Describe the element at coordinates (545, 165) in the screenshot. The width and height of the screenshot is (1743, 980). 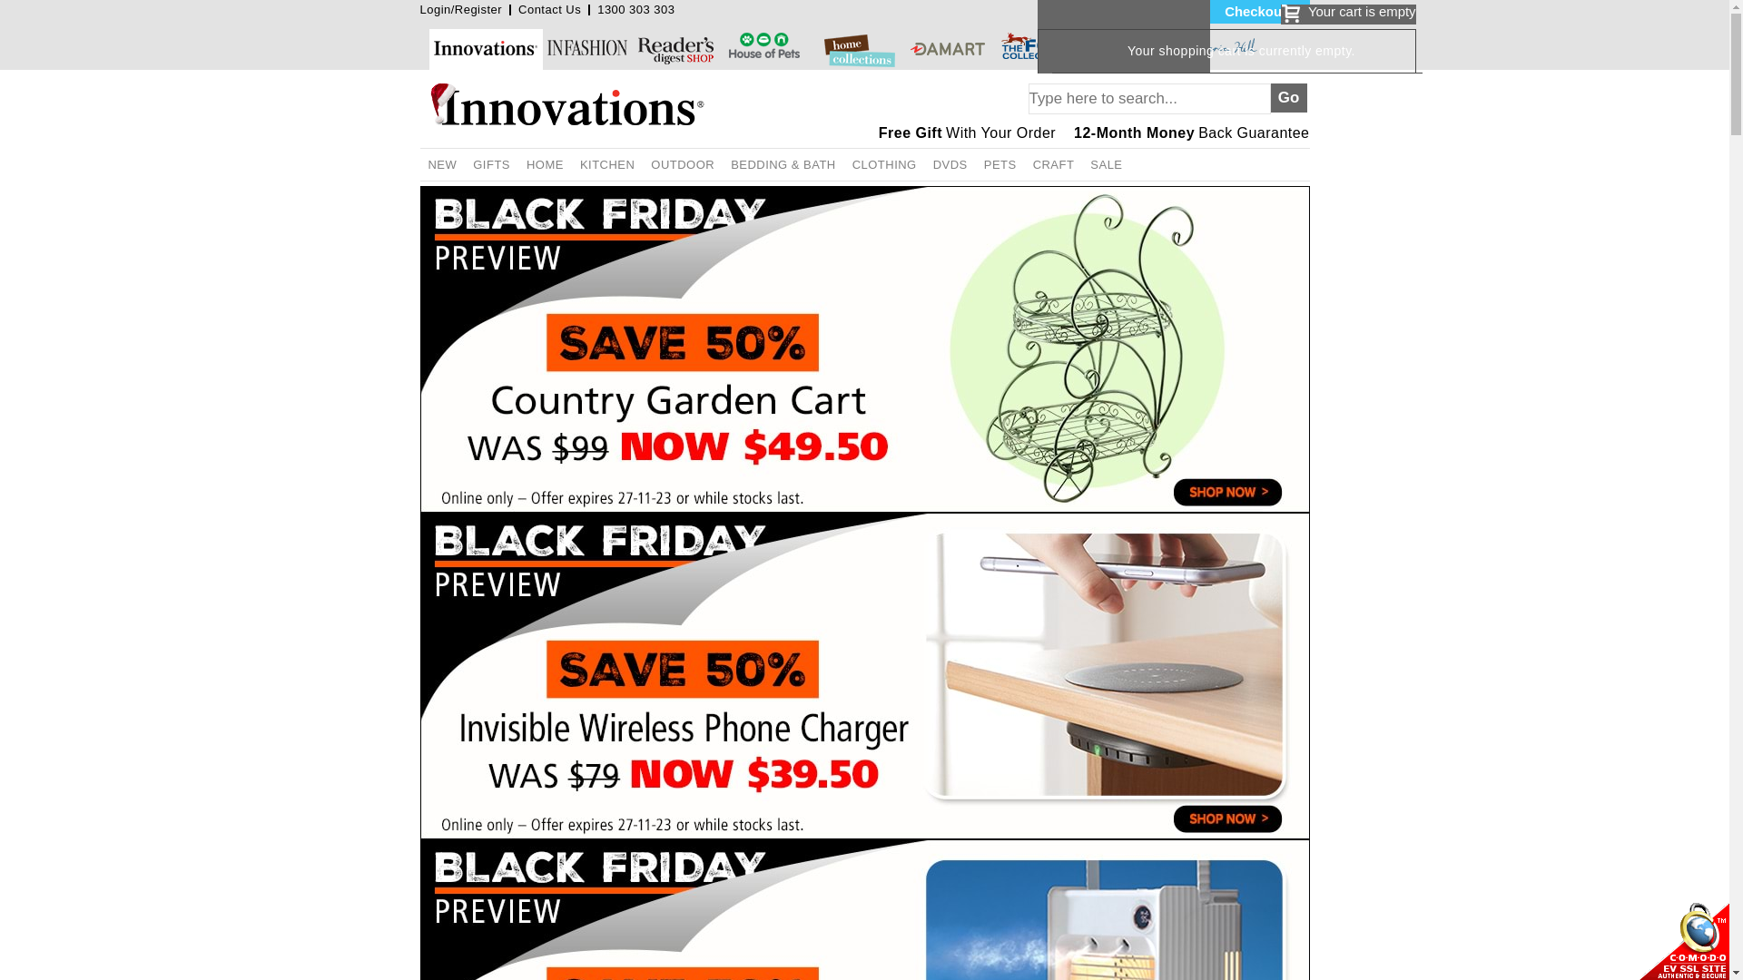
I see `HOME` at that location.